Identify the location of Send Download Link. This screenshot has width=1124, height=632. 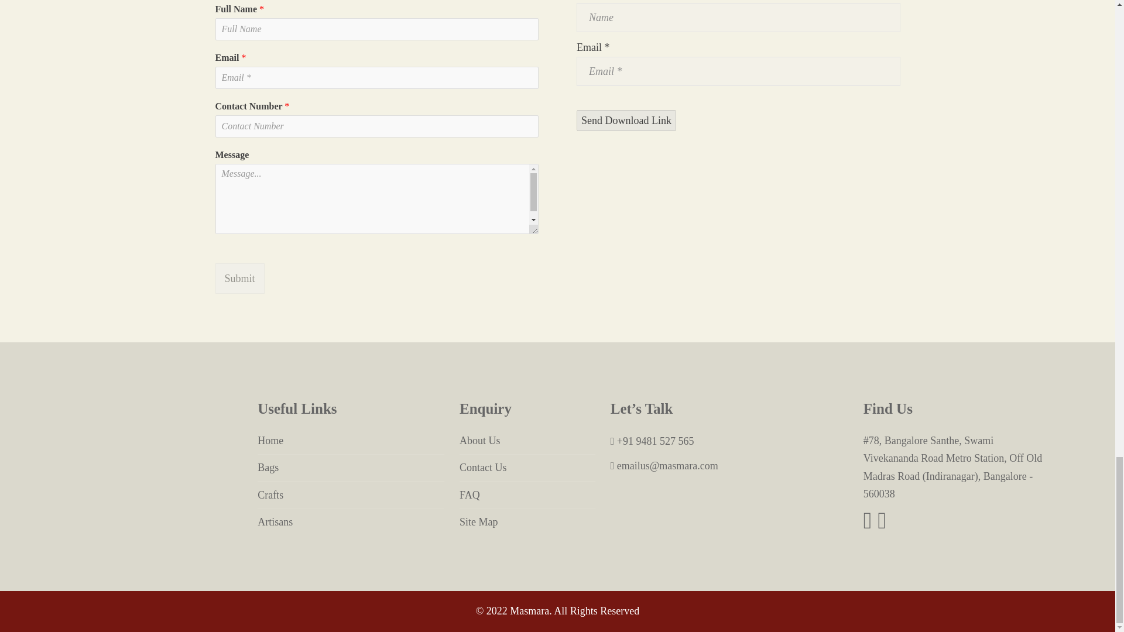
(626, 121).